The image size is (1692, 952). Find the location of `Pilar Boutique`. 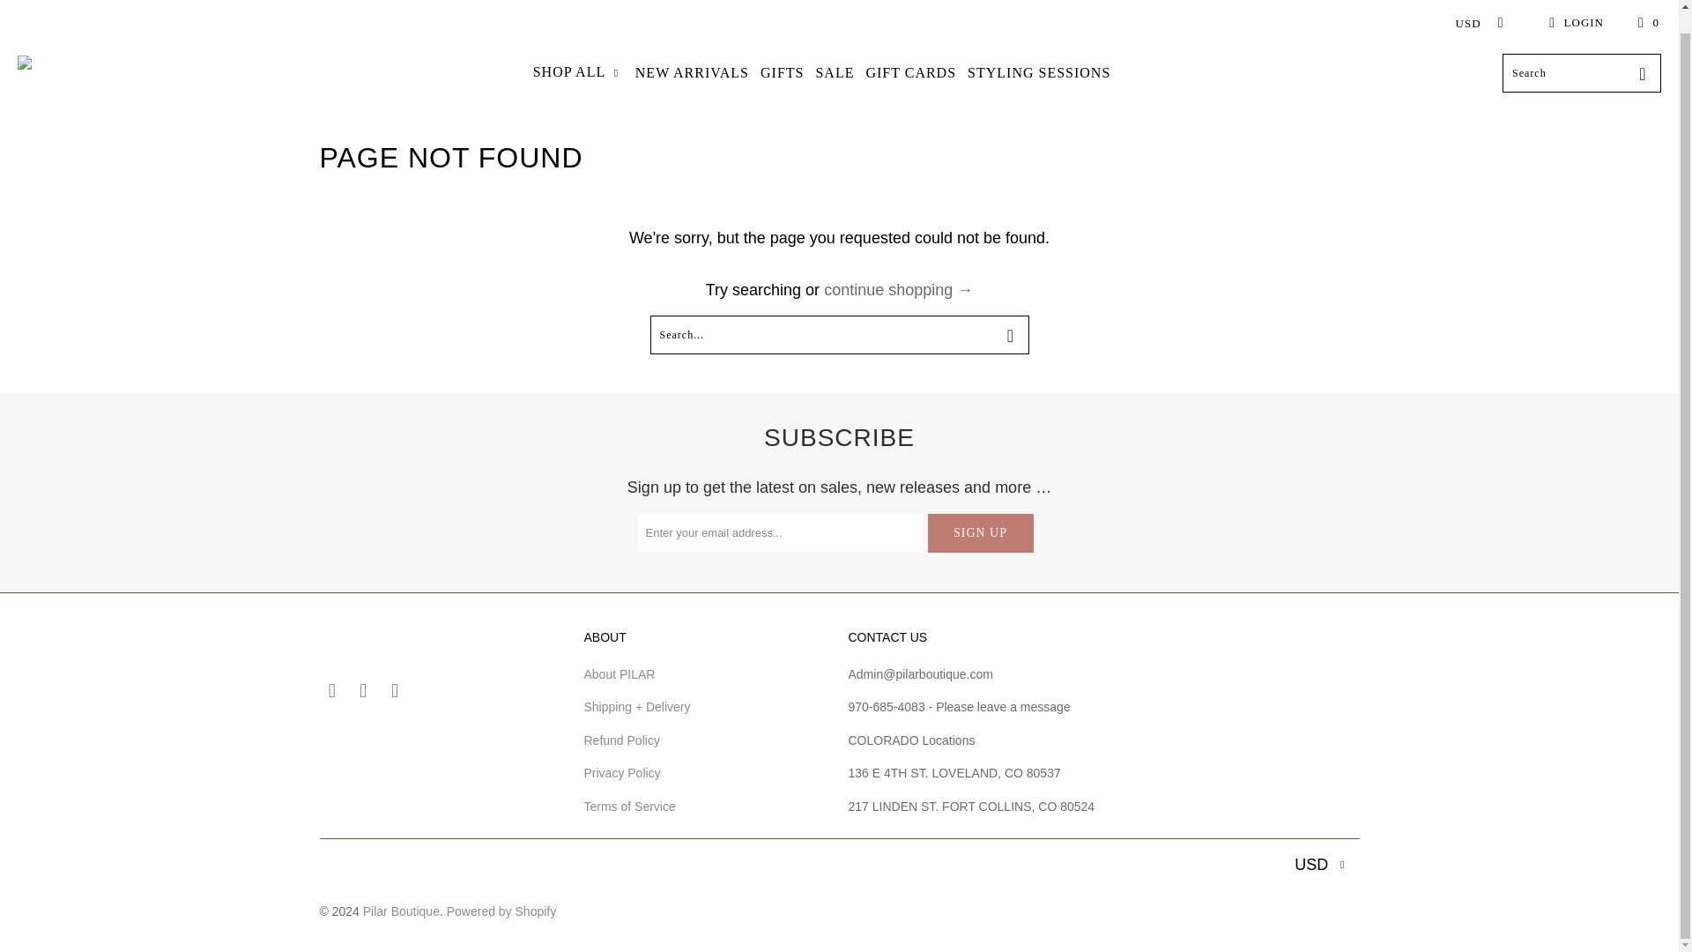

Pilar Boutique is located at coordinates (78, 72).